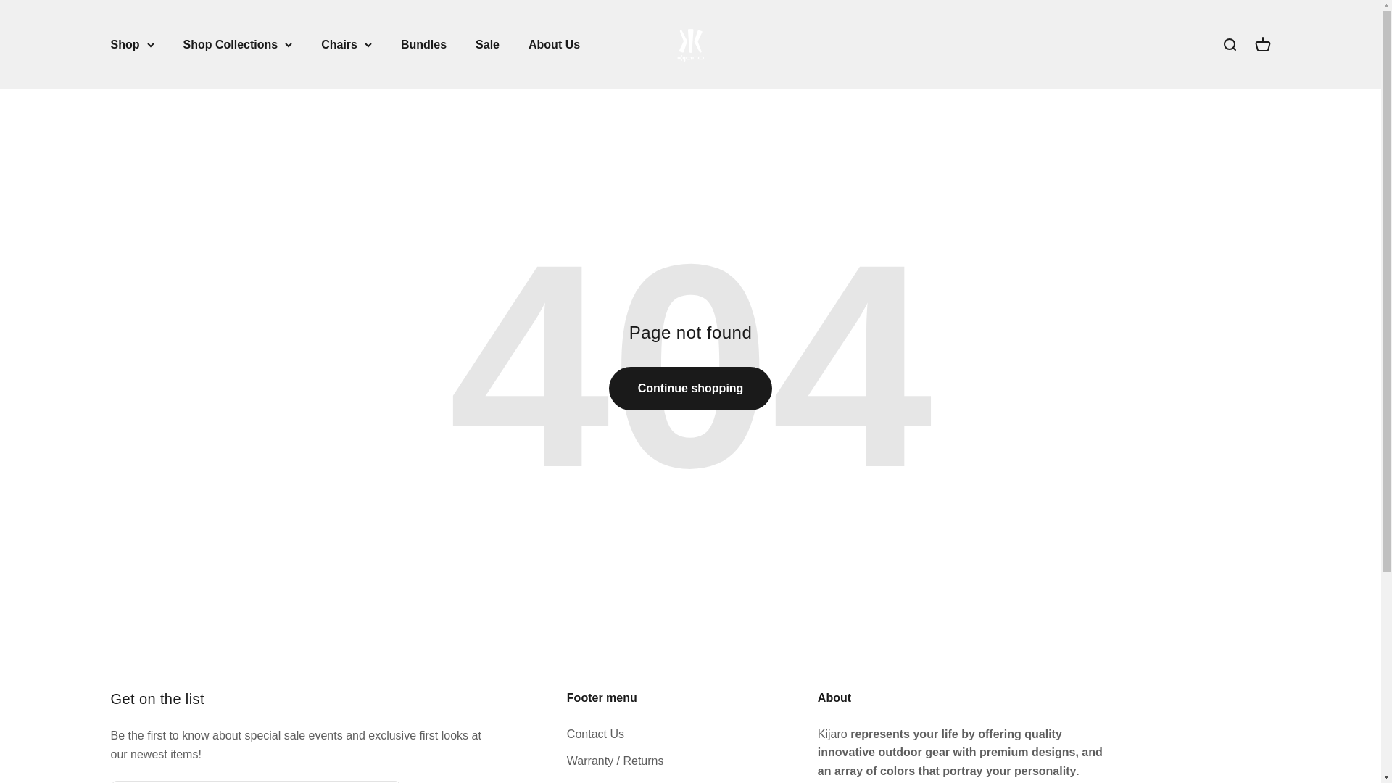 Image resolution: width=1392 pixels, height=783 pixels. Describe the element at coordinates (487, 44) in the screenshot. I see `Bundles` at that location.